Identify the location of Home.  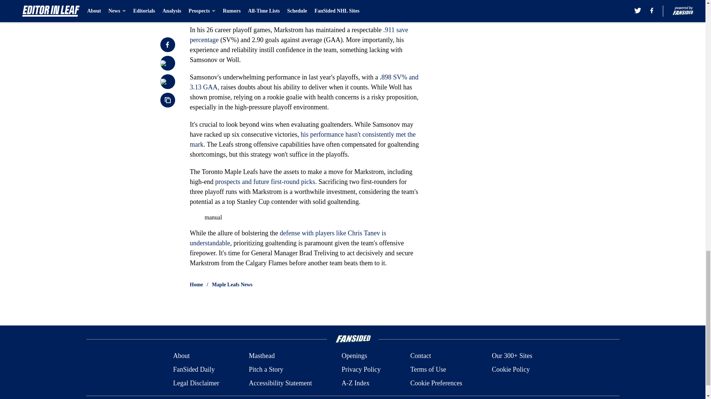
(196, 284).